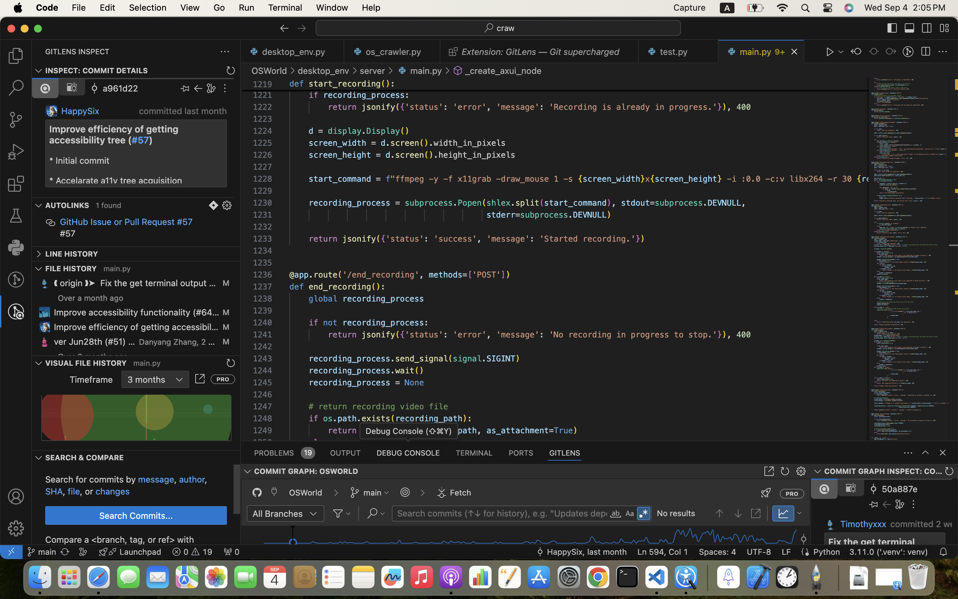  What do you see at coordinates (72, 254) in the screenshot?
I see `LINE HISTORY` at bounding box center [72, 254].